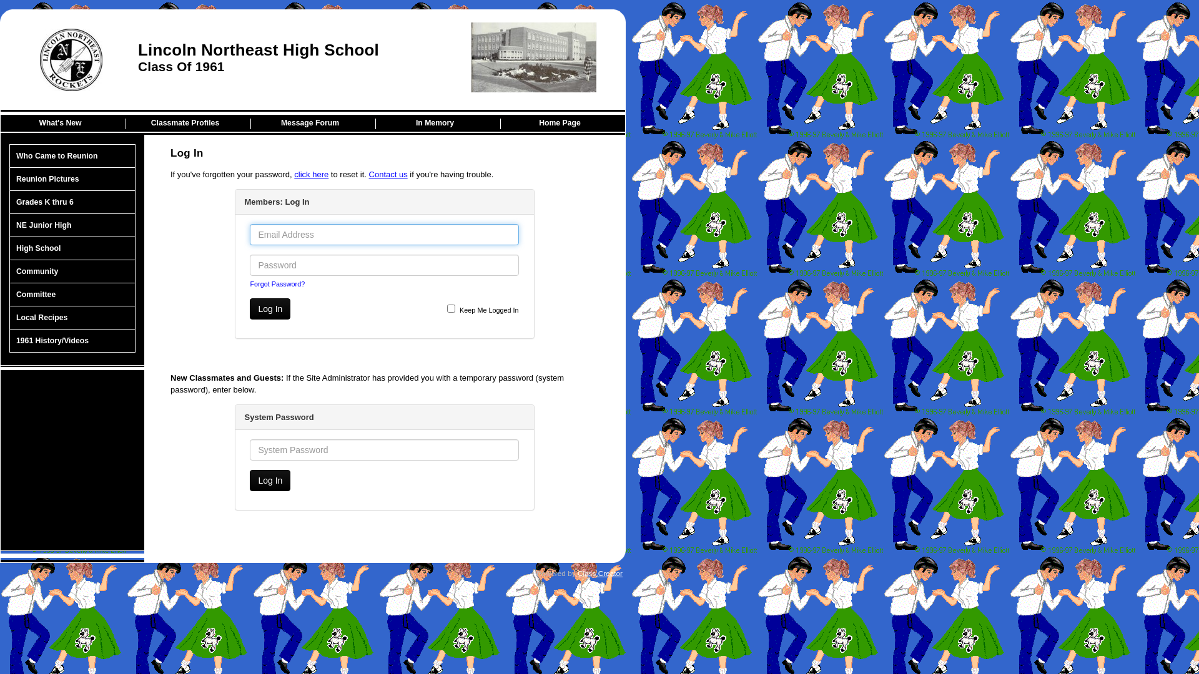  What do you see at coordinates (313, 124) in the screenshot?
I see `Message Forum` at bounding box center [313, 124].